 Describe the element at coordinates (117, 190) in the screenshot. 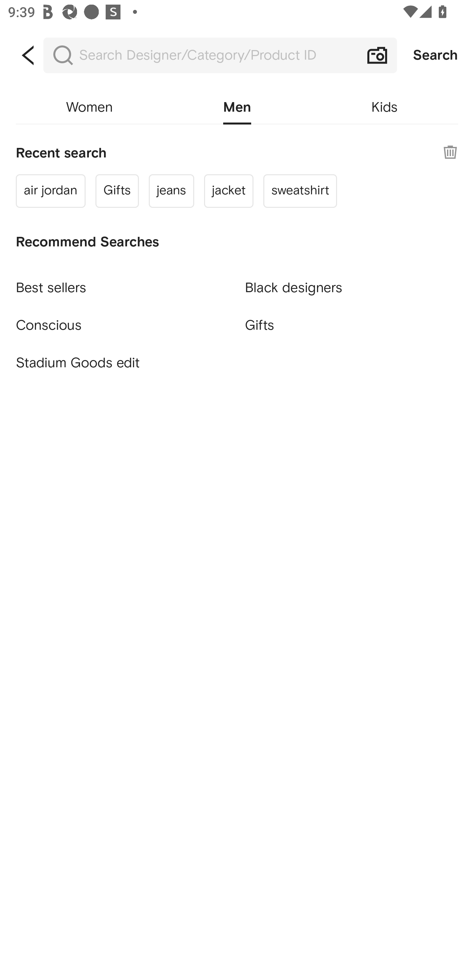

I see `Gifts` at that location.